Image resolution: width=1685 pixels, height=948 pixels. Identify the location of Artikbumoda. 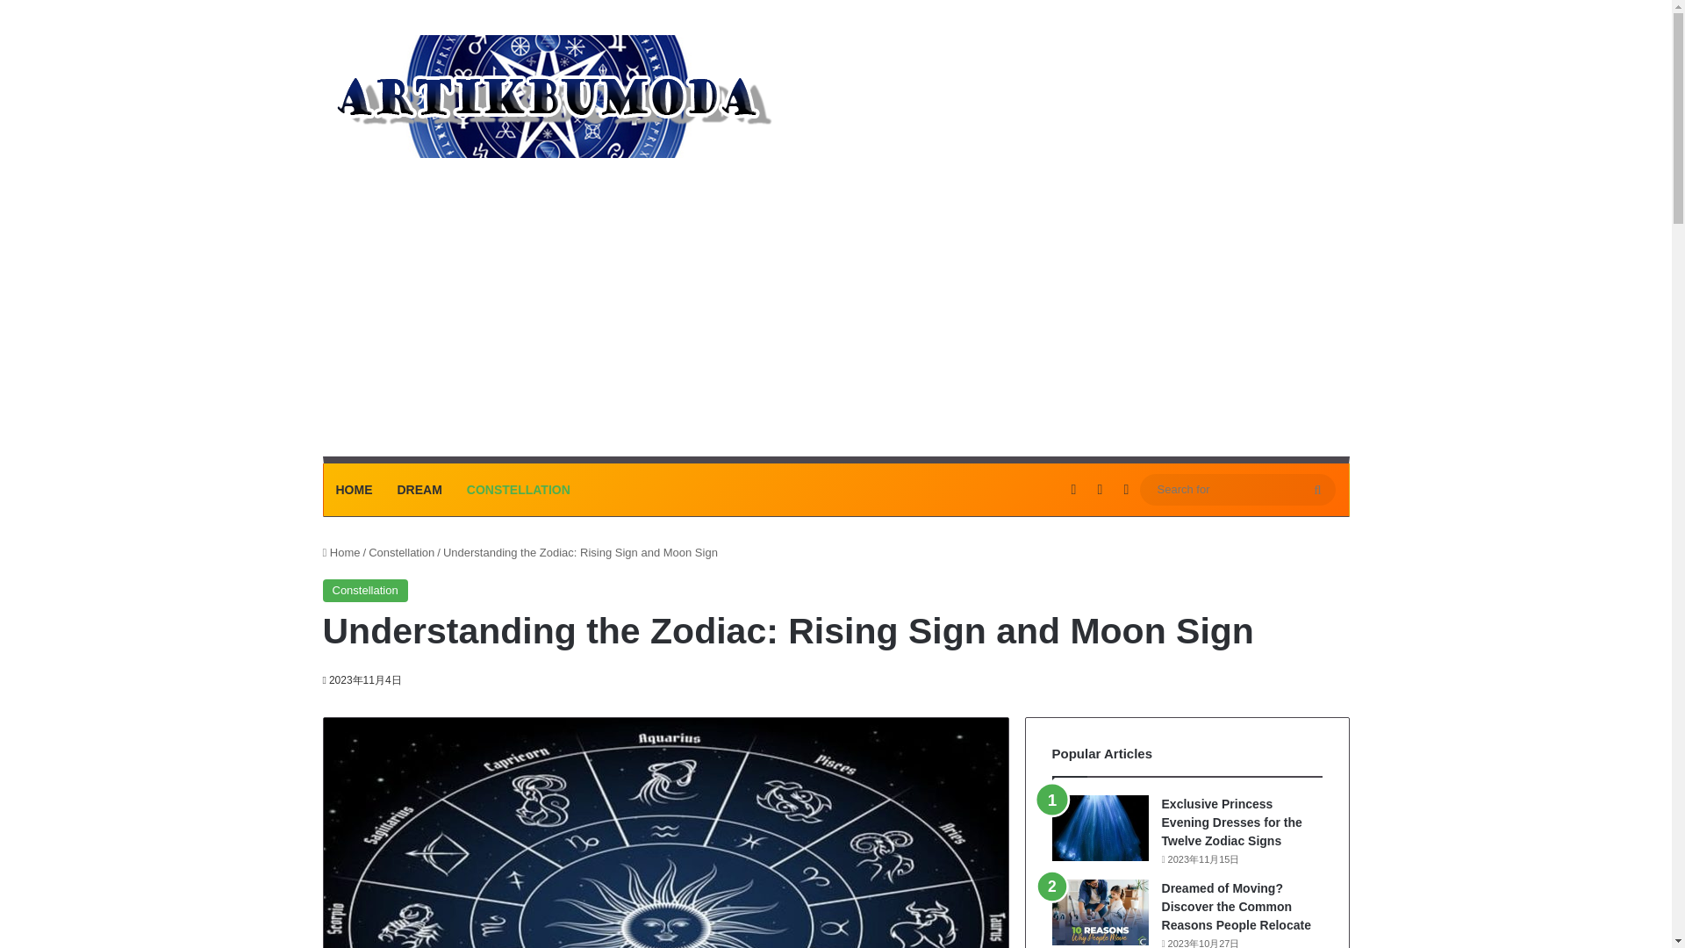
(549, 97).